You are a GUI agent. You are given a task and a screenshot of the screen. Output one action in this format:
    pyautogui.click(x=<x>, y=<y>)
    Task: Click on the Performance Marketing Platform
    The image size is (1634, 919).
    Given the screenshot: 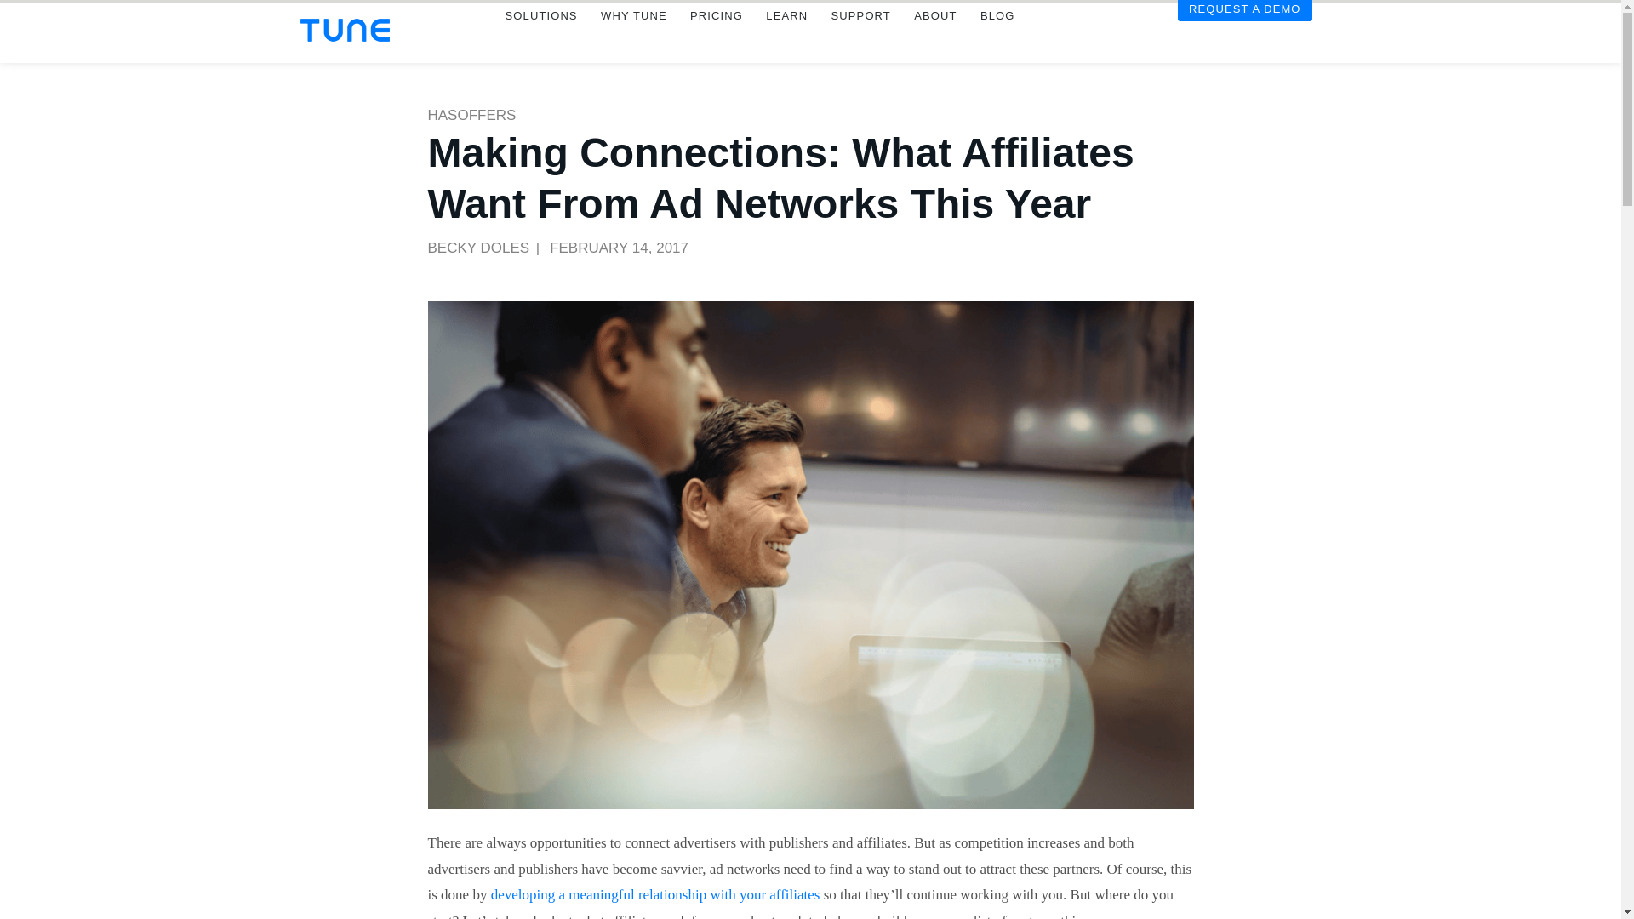 What is the action you would take?
    pyautogui.click(x=344, y=29)
    